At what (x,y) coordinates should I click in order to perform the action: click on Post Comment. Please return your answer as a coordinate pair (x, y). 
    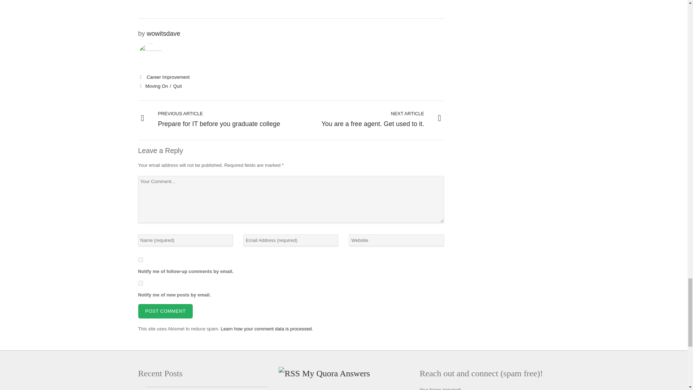
    Looking at the image, I should click on (178, 86).